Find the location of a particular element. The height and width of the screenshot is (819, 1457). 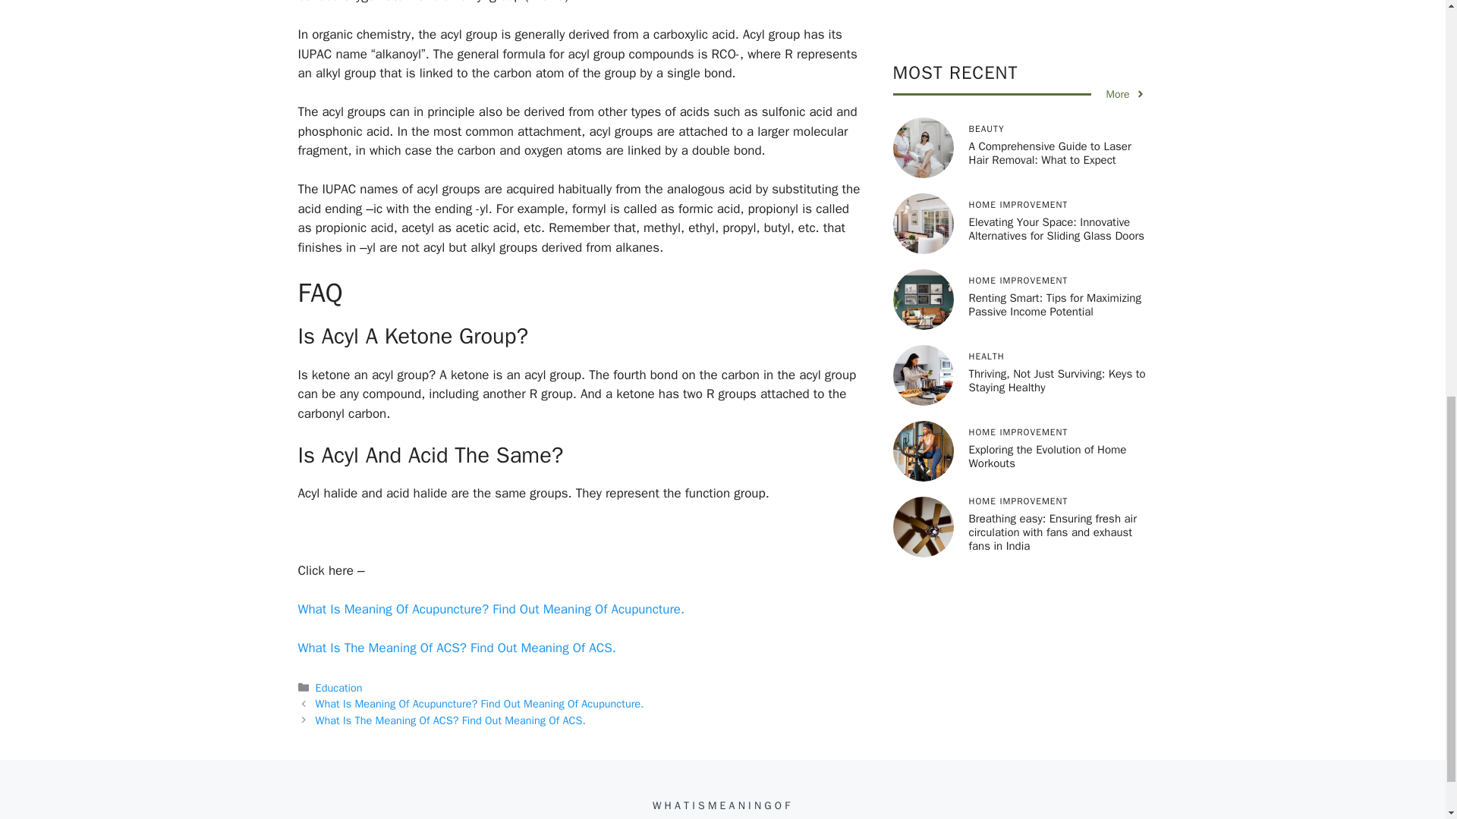

Education is located at coordinates (339, 687).